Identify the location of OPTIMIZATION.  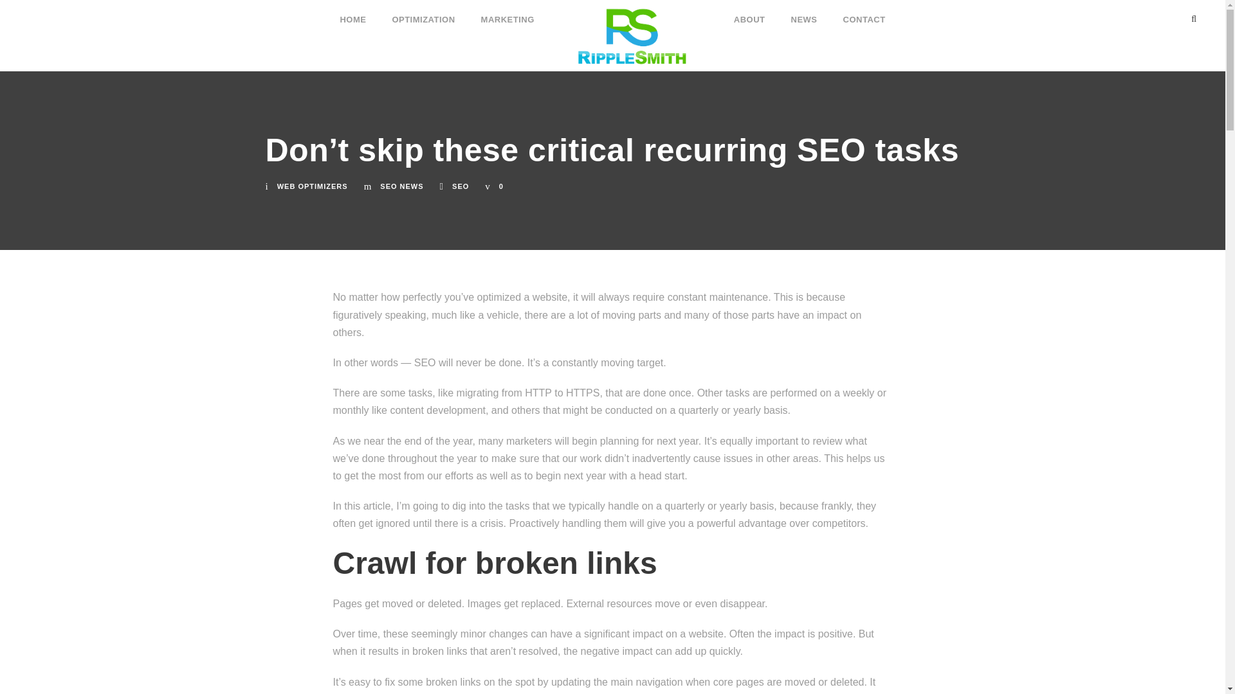
(423, 13).